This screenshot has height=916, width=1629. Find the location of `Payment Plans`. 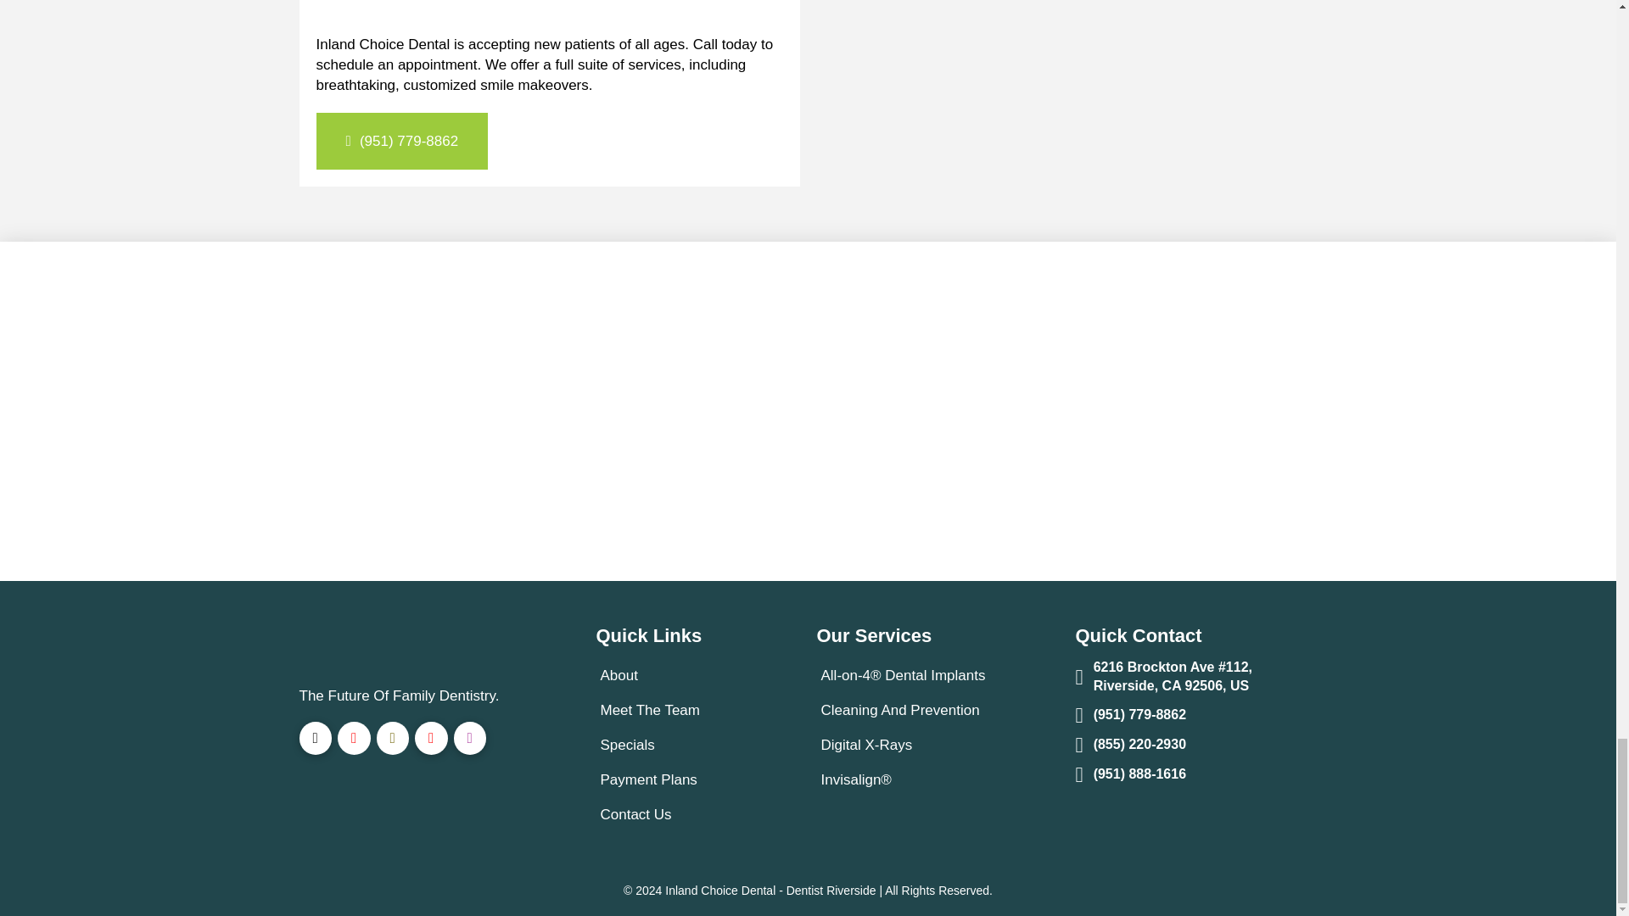

Payment Plans is located at coordinates (652, 779).